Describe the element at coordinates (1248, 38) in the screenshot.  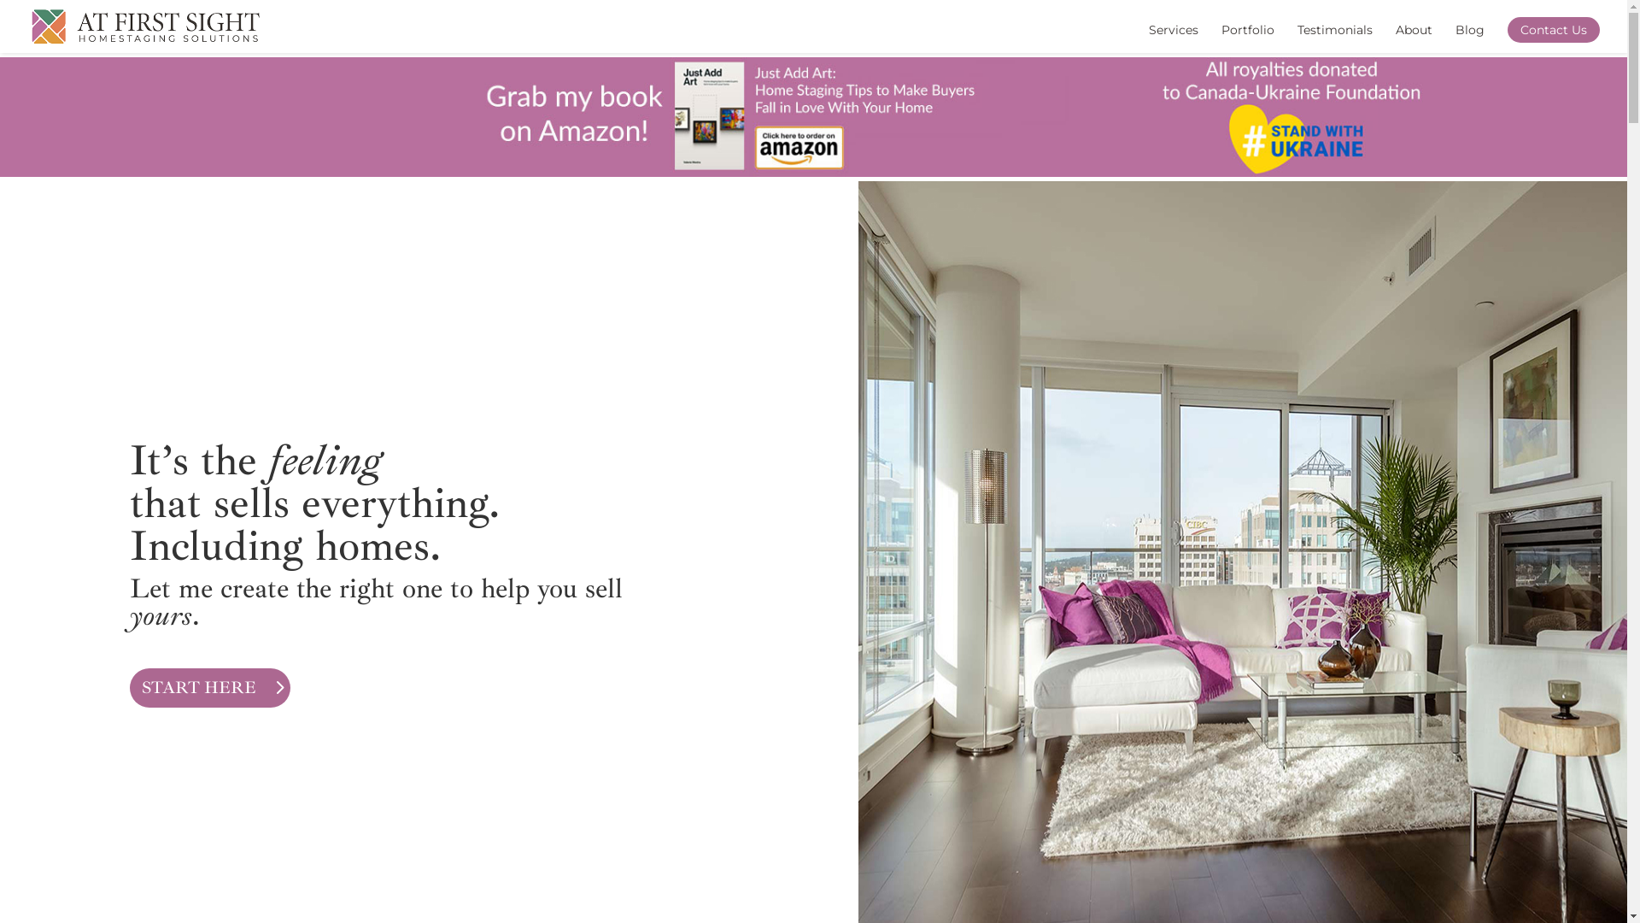
I see `Portfolio` at that location.